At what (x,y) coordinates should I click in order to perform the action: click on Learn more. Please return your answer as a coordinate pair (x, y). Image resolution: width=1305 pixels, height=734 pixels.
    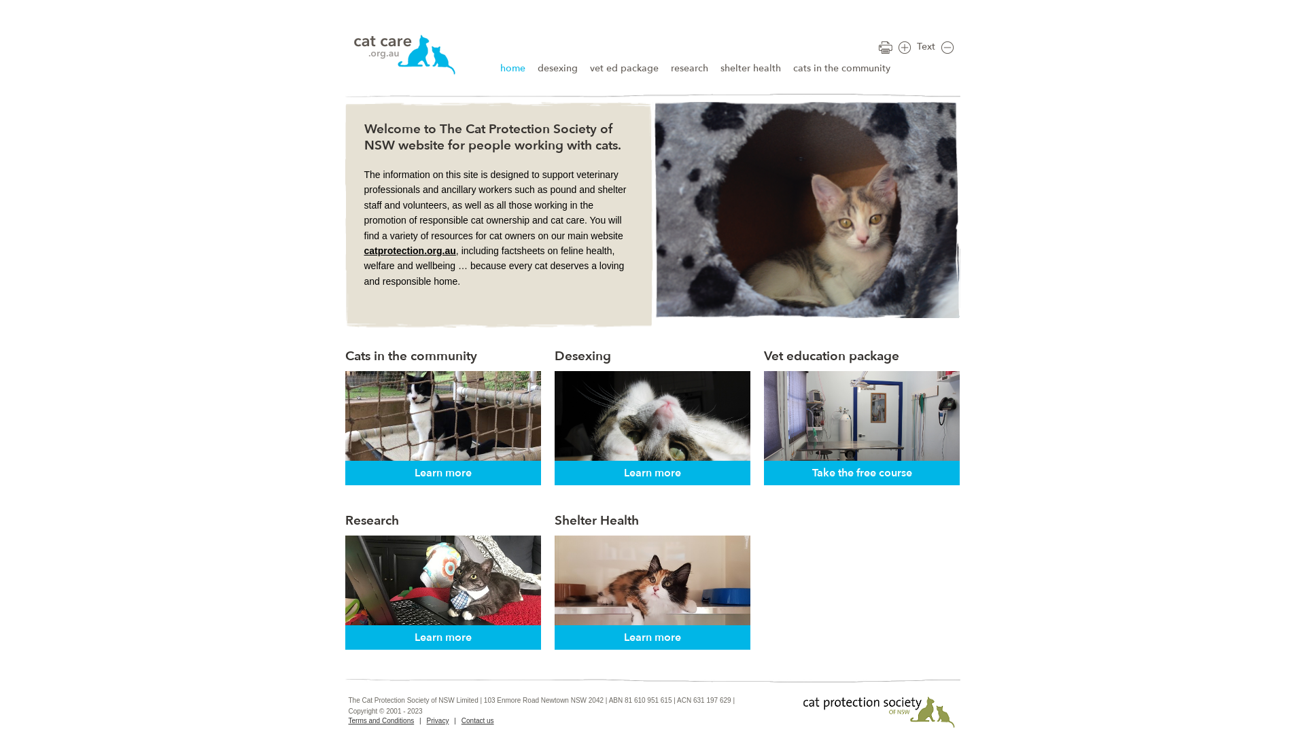
    Looking at the image, I should click on (443, 473).